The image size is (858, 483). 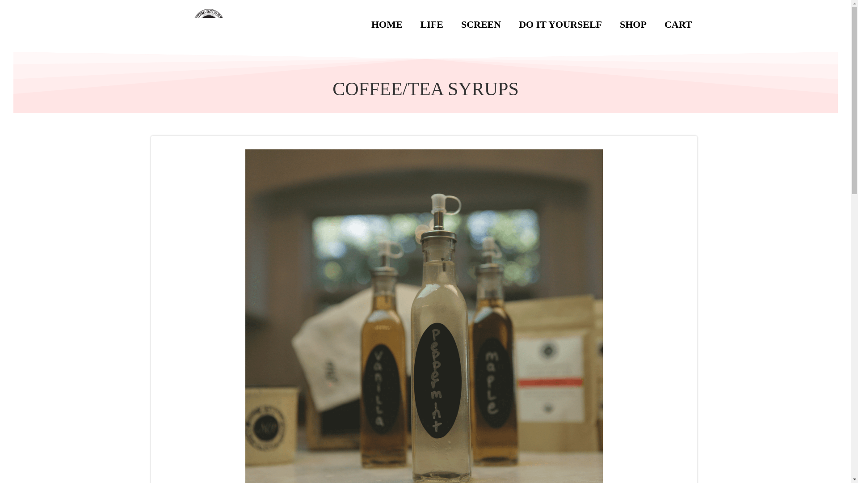 What do you see at coordinates (481, 24) in the screenshot?
I see `SCREEN` at bounding box center [481, 24].